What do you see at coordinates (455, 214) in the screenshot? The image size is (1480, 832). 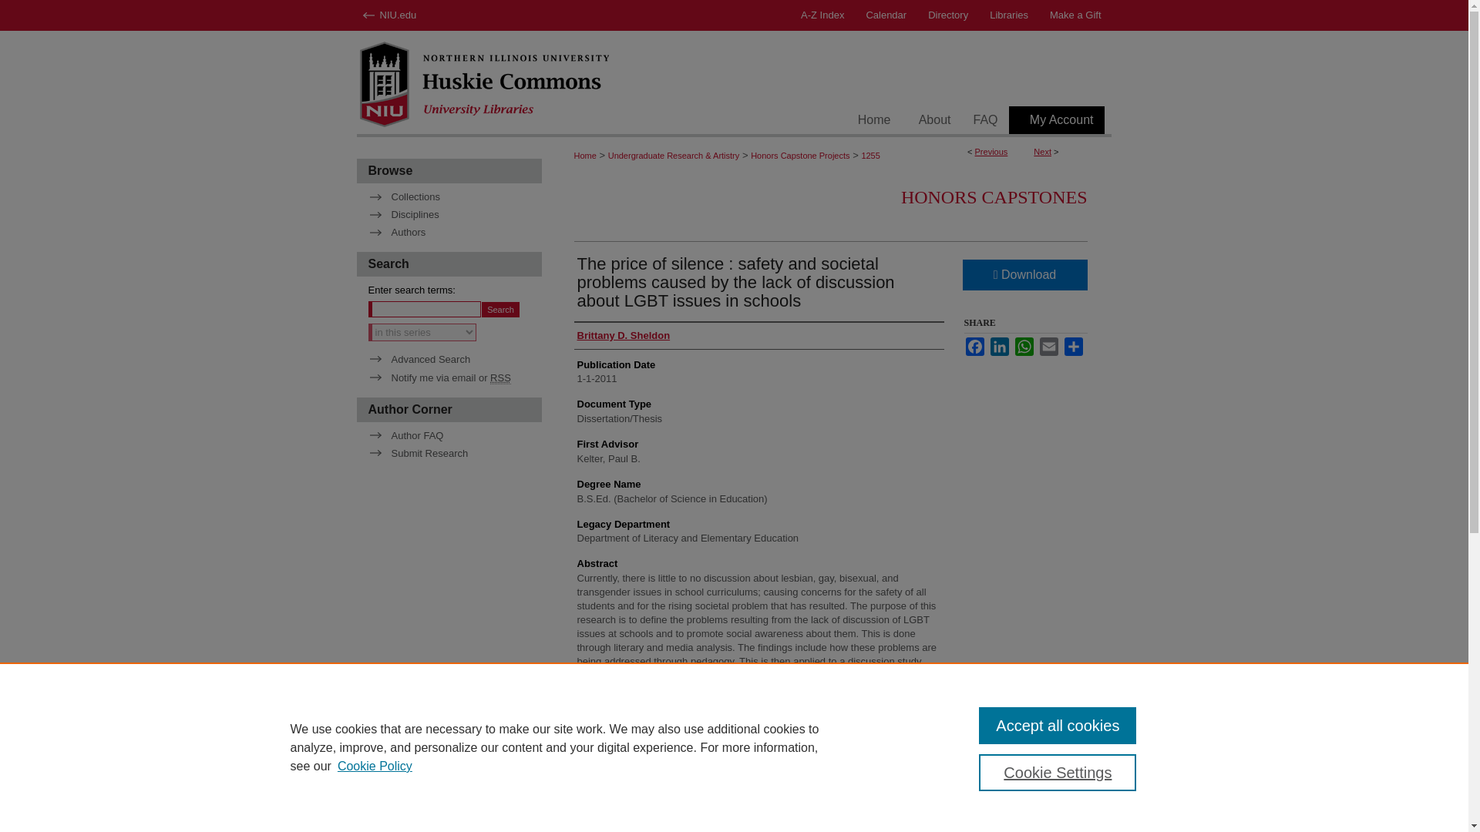 I see `Disciplines` at bounding box center [455, 214].